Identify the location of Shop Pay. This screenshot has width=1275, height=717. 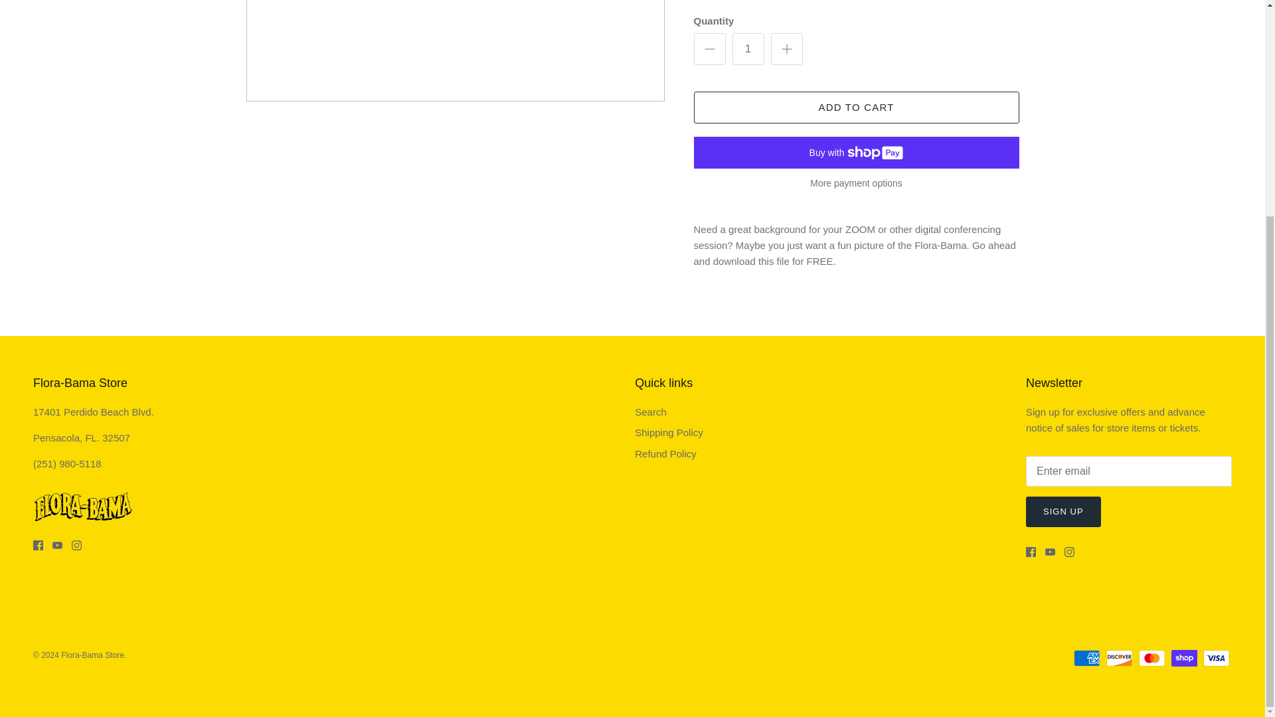
(1184, 658).